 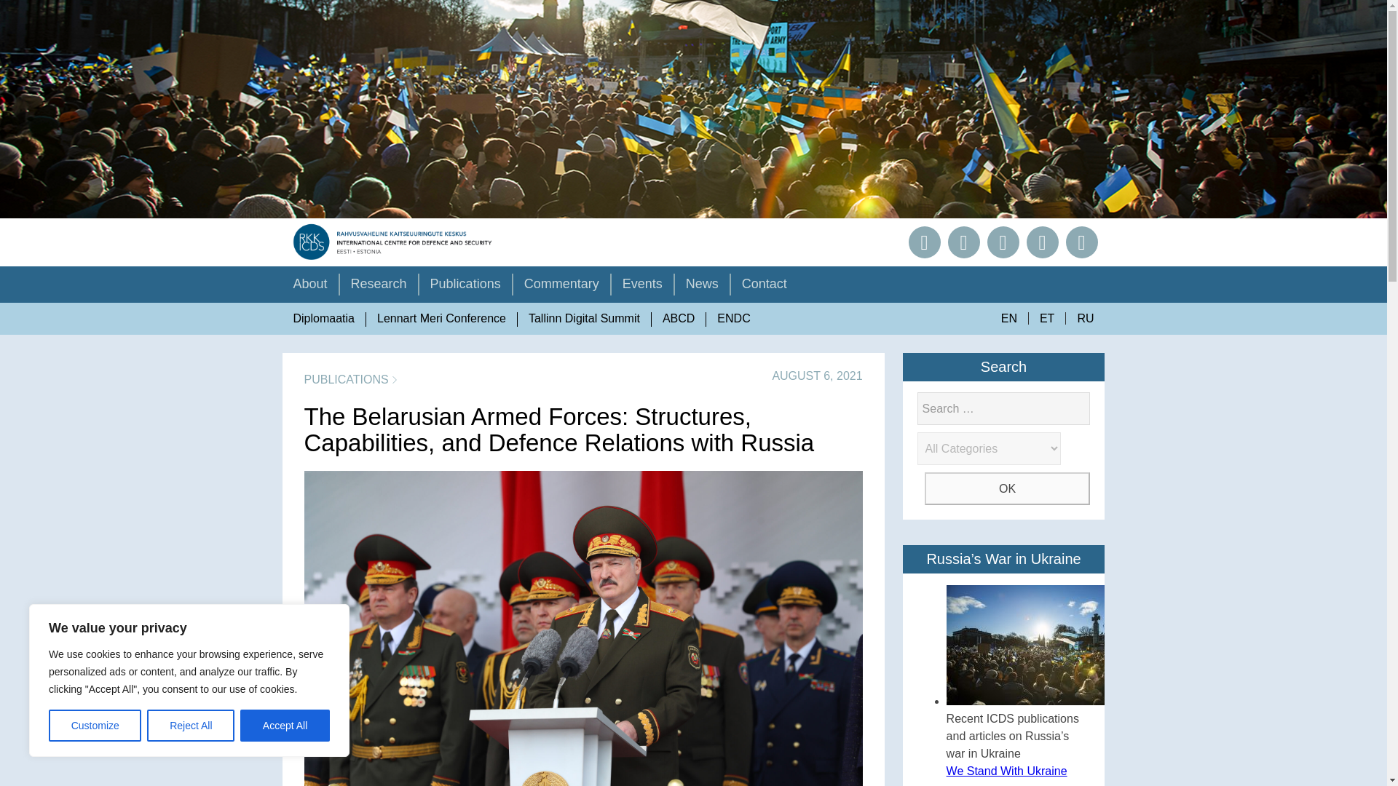 I want to click on ABCD, so click(x=679, y=319).